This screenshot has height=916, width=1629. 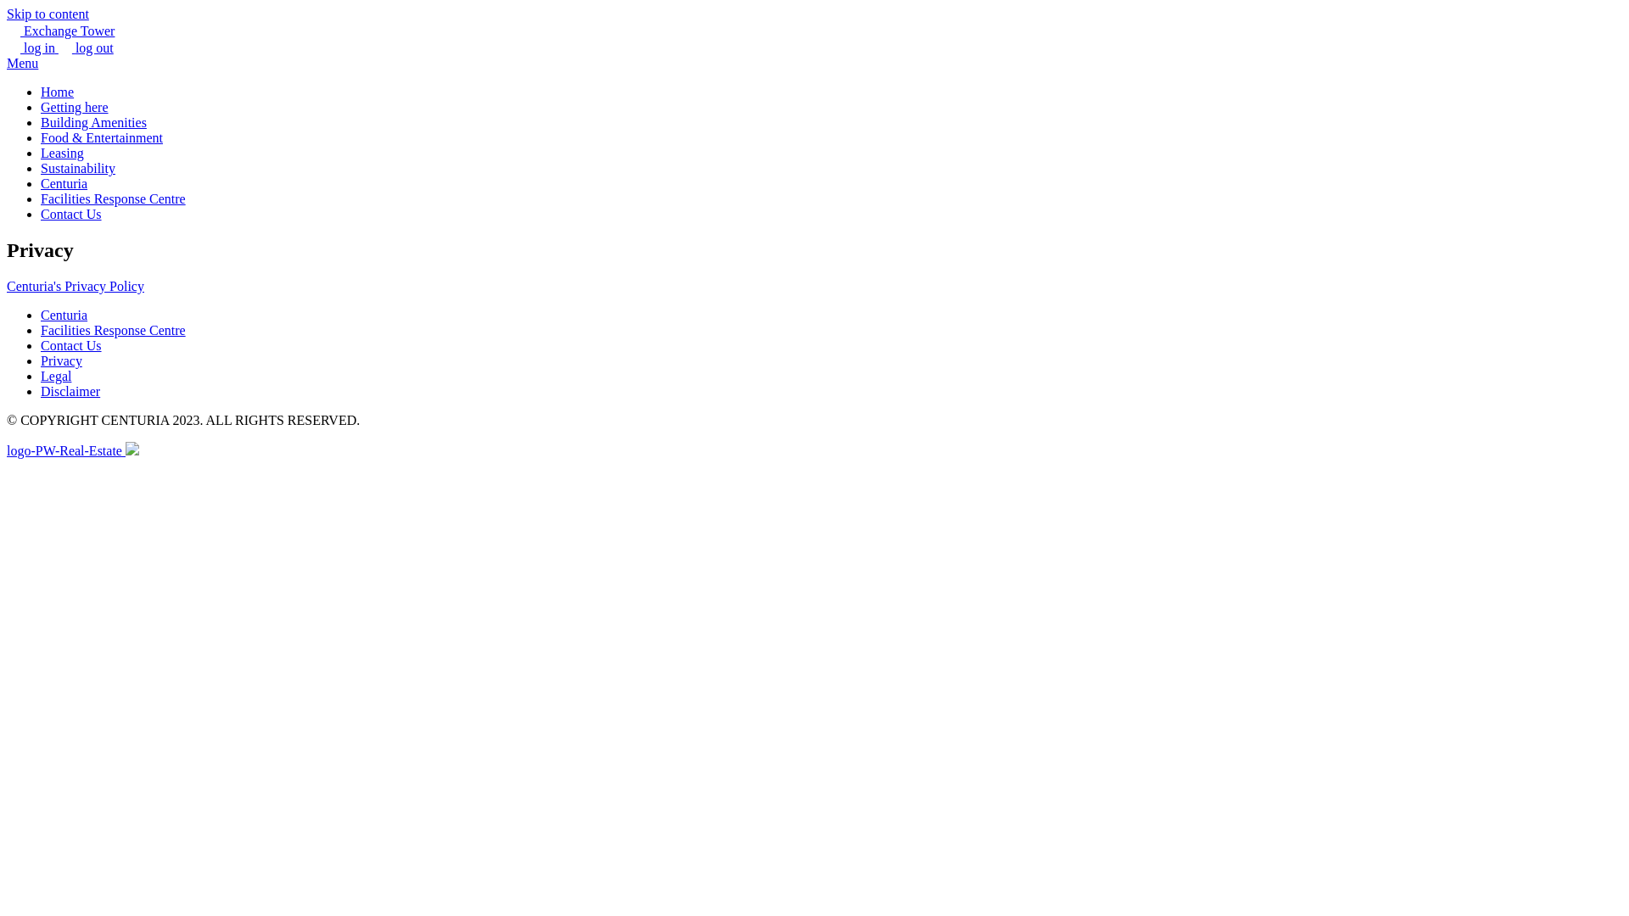 I want to click on Exchange Tower, so click(x=61, y=31).